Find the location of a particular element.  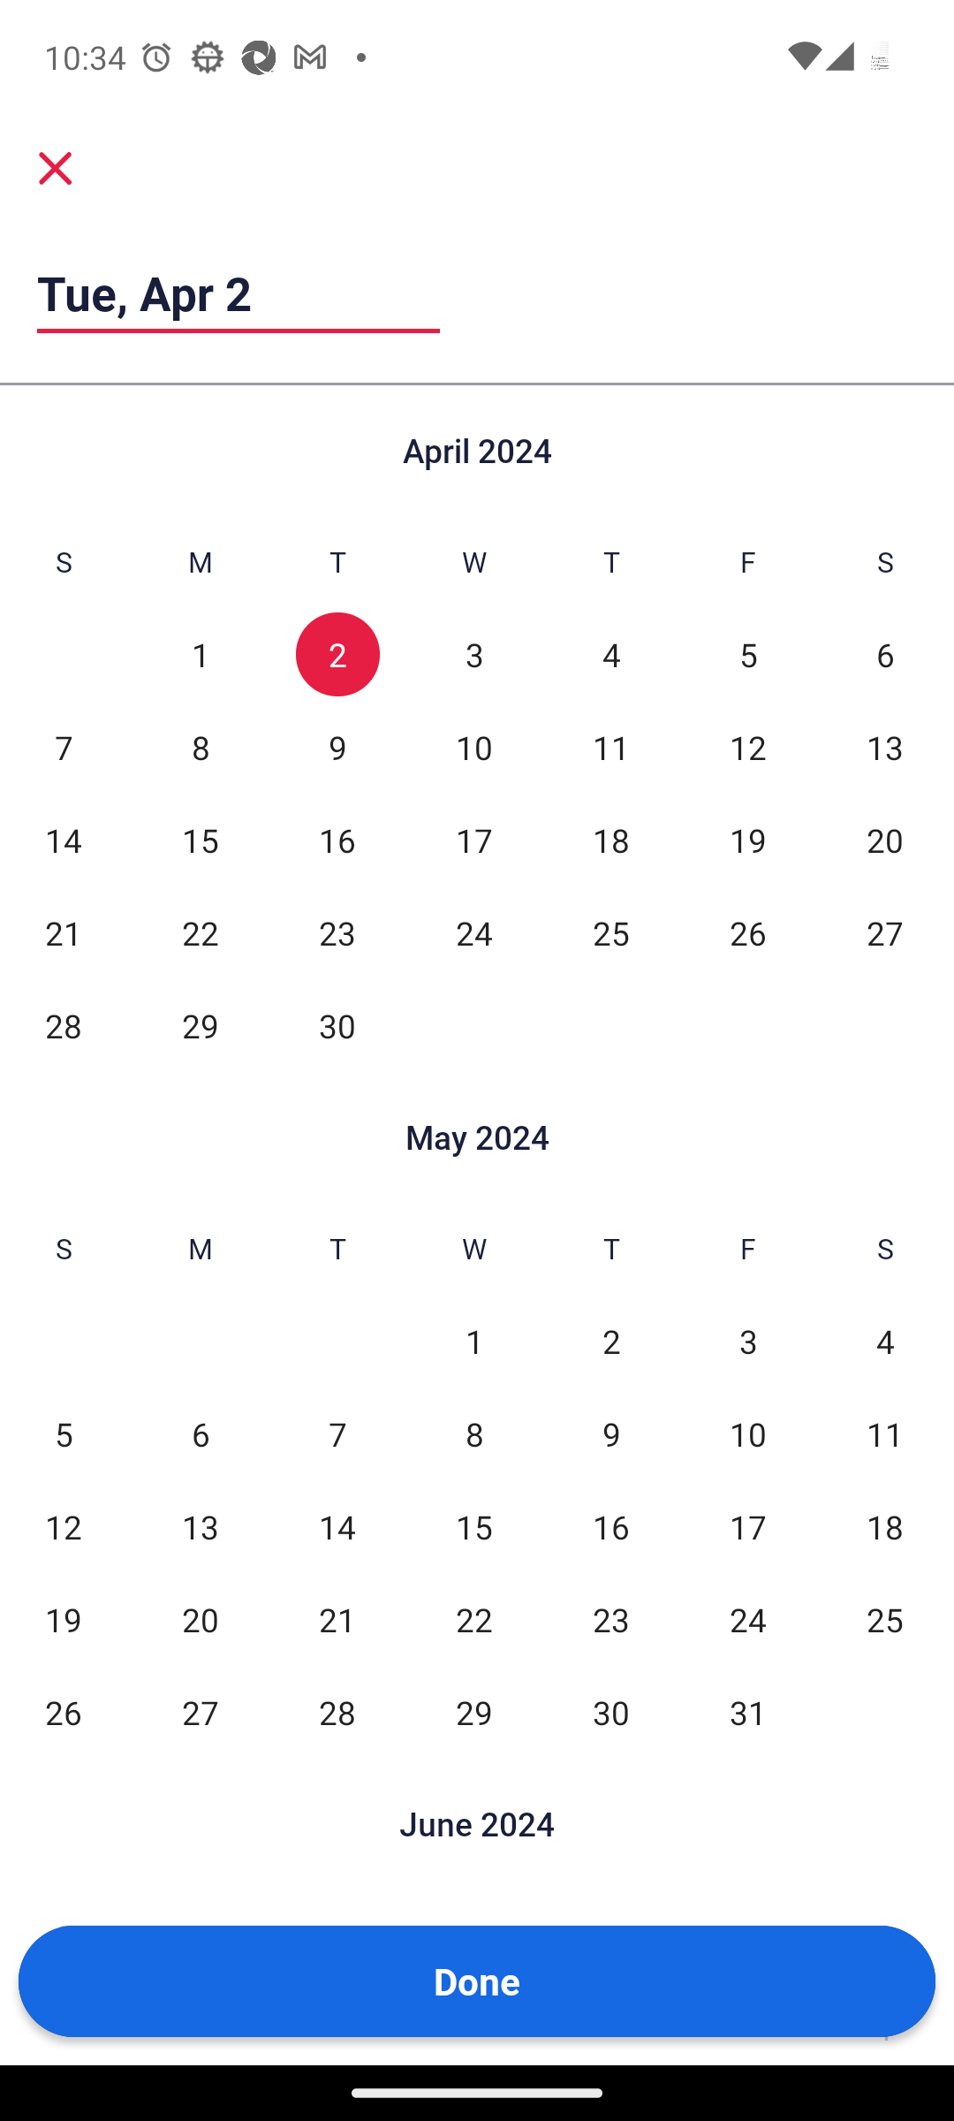

8 Mon, Apr 8, Not Selected is located at coordinates (200, 746).